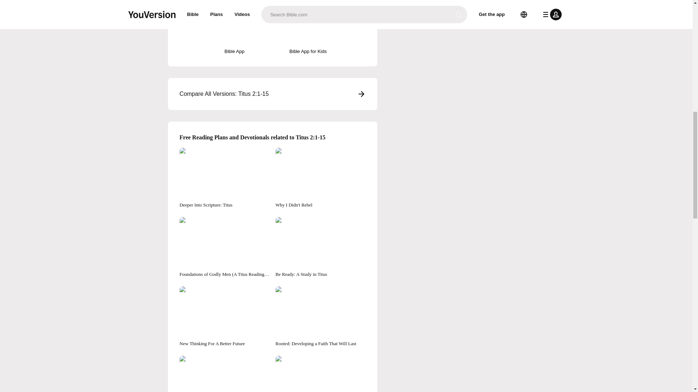 This screenshot has height=392, width=698. I want to click on Bible App for Kids, so click(308, 36).